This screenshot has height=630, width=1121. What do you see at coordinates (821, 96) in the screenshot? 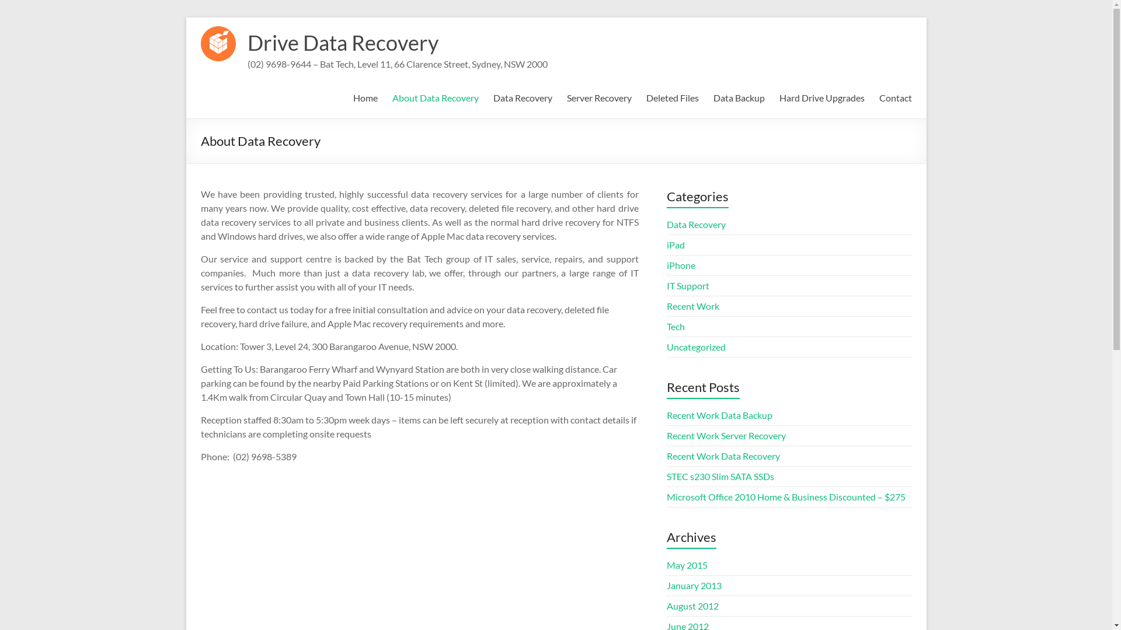
I see `Hard Drive Upgrades` at bounding box center [821, 96].